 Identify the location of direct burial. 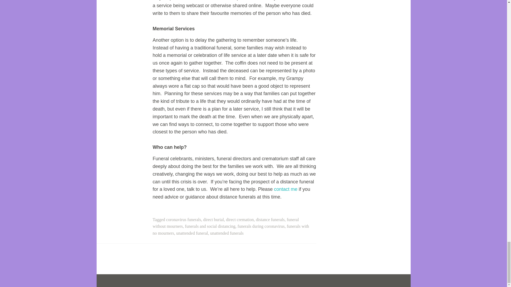
(213, 220).